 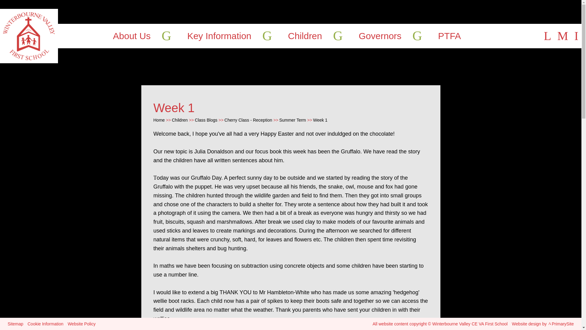 I want to click on About Us, so click(x=132, y=36).